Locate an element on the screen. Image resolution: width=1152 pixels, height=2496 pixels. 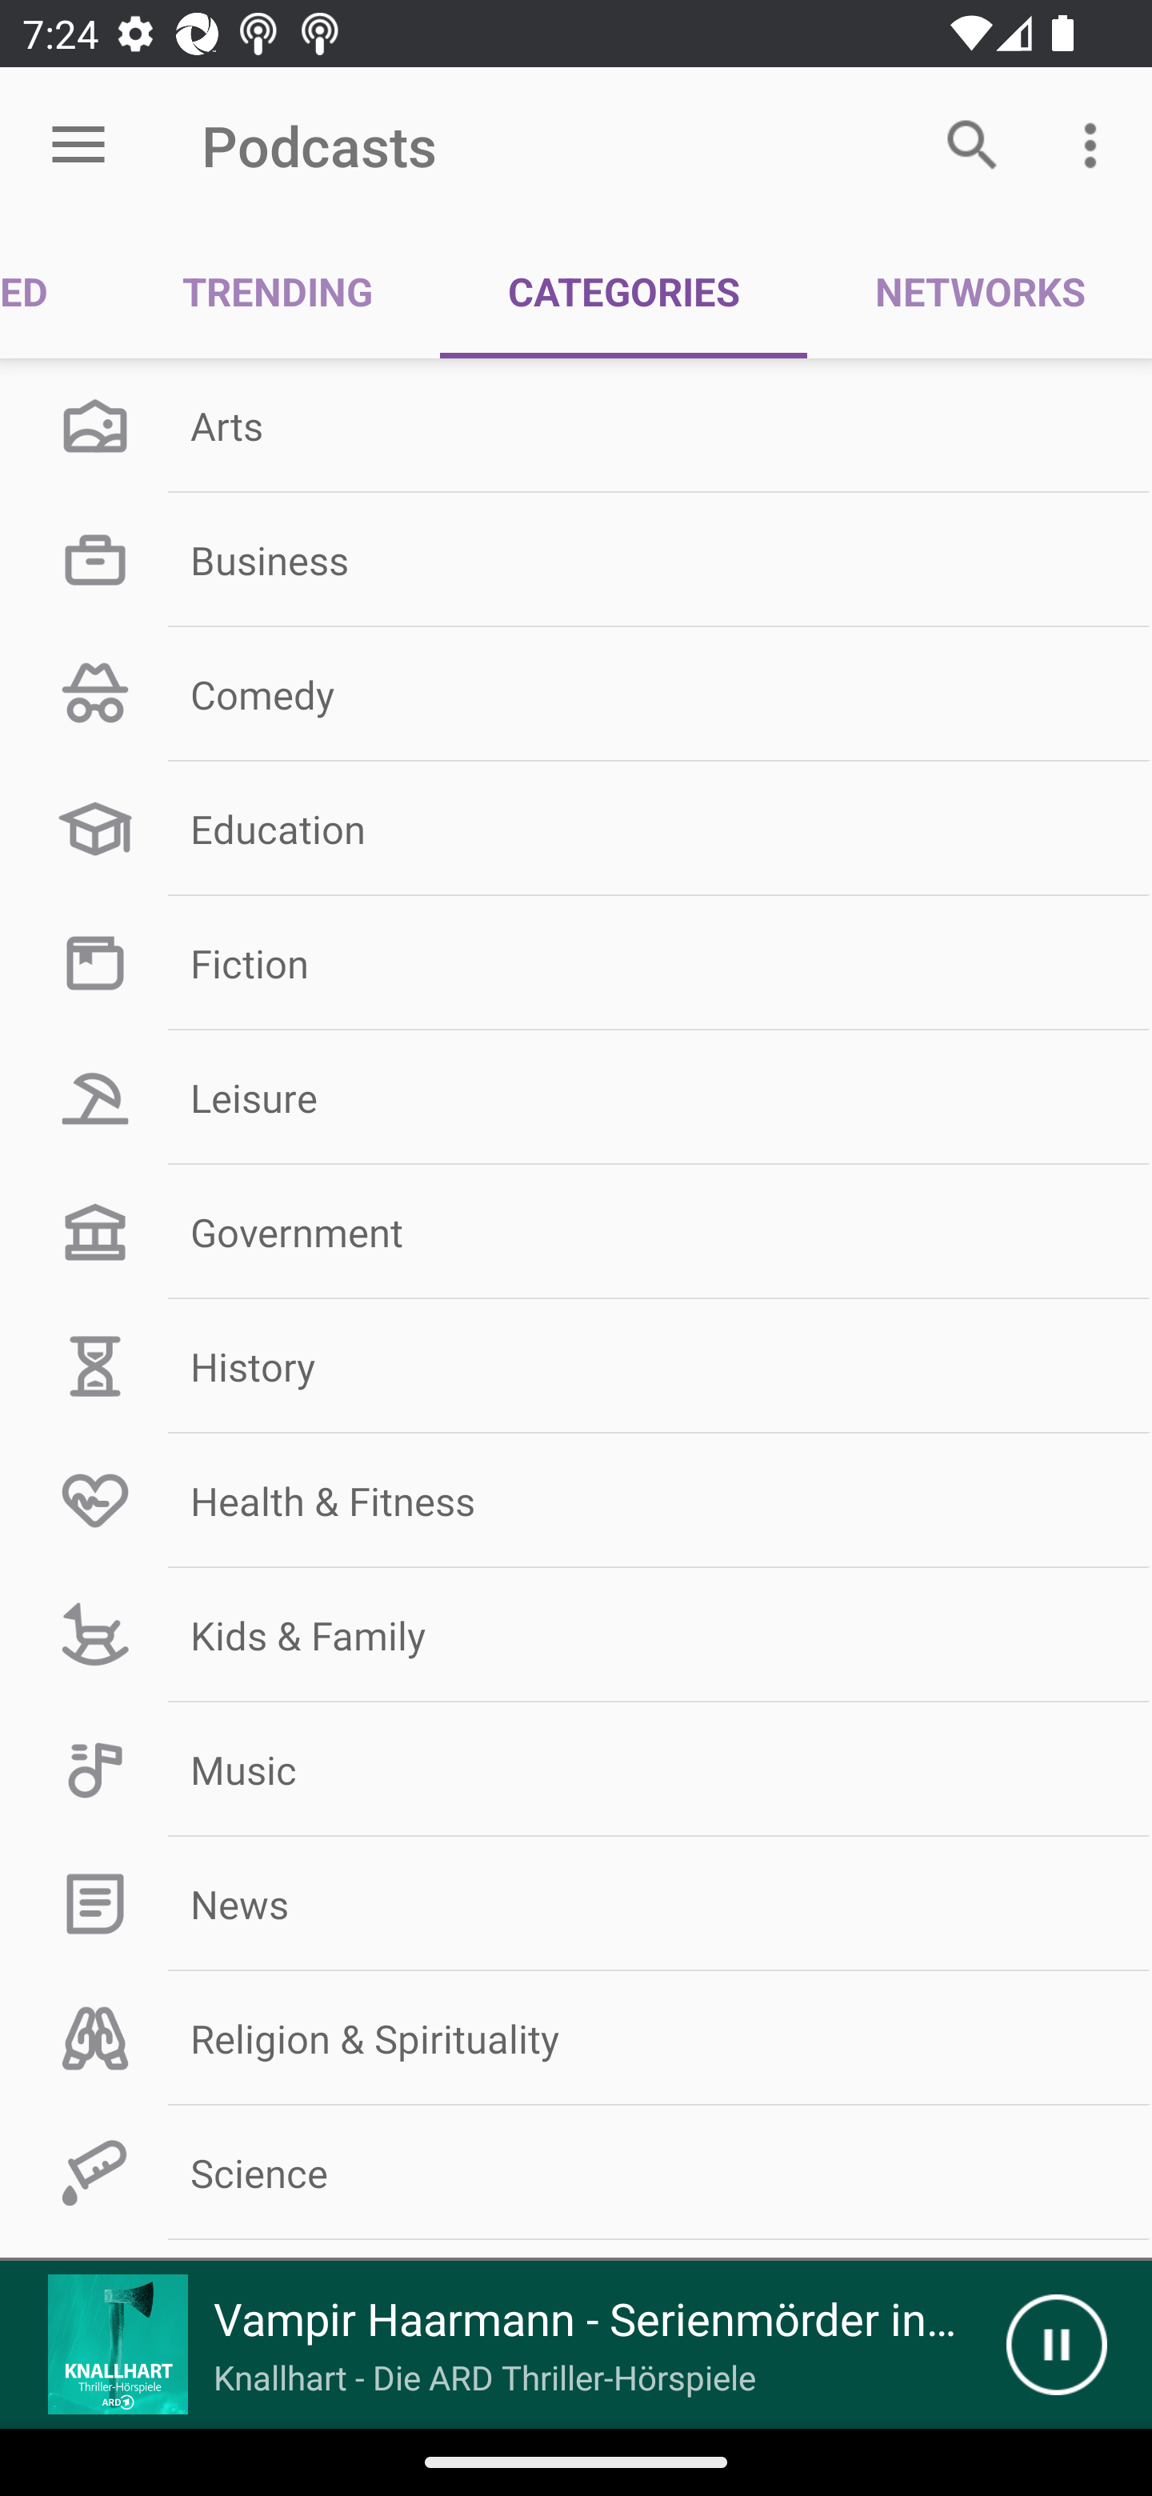
News is located at coordinates (576, 1904).